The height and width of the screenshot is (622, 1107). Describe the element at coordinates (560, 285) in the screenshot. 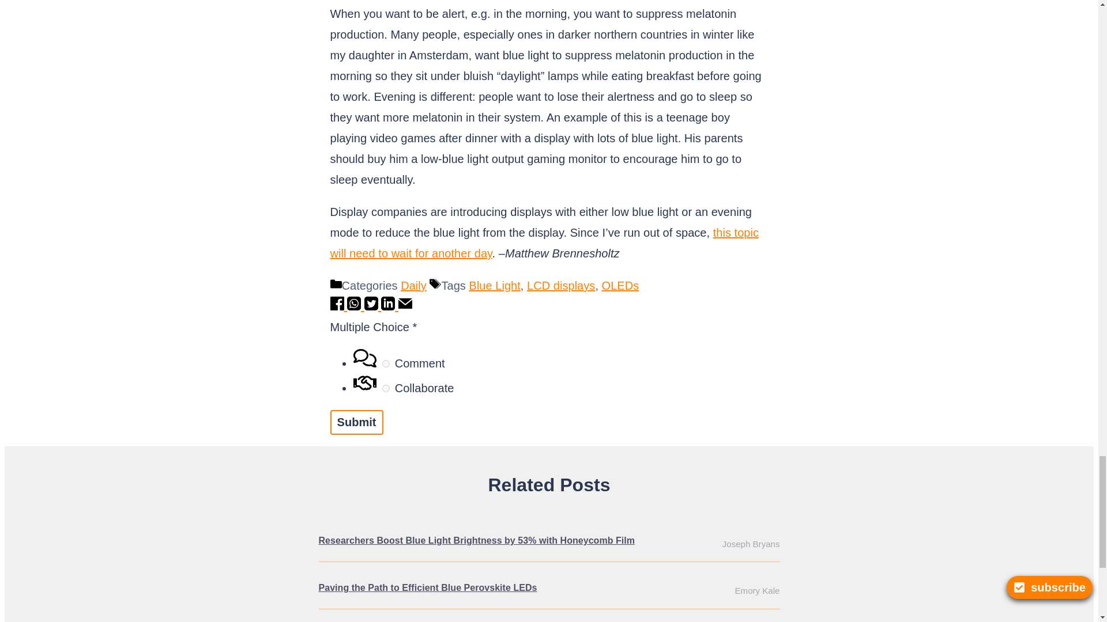

I see `LCD displays` at that location.